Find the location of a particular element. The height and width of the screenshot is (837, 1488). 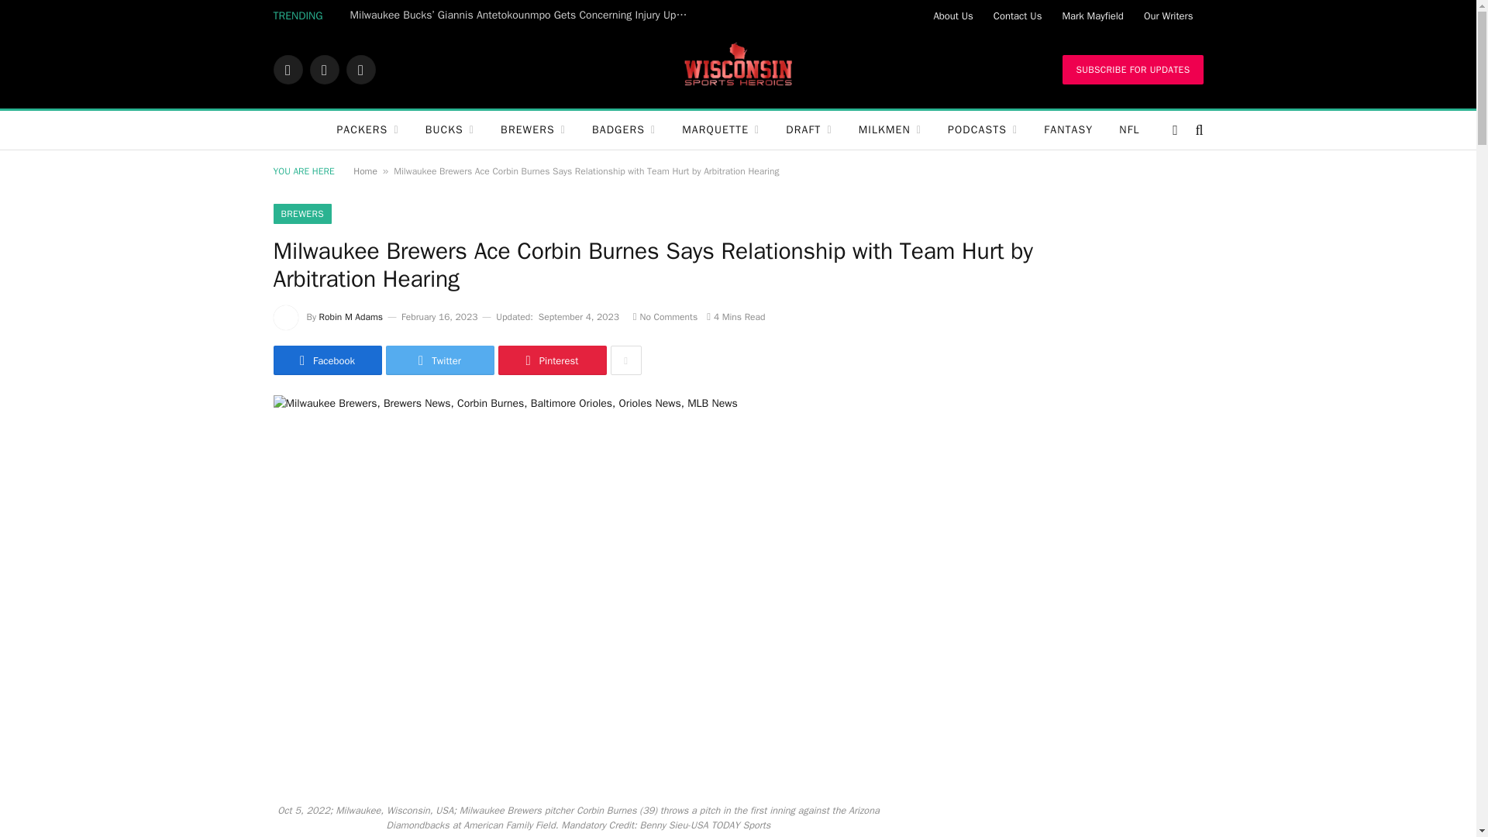

Share on Facebook is located at coordinates (326, 360).